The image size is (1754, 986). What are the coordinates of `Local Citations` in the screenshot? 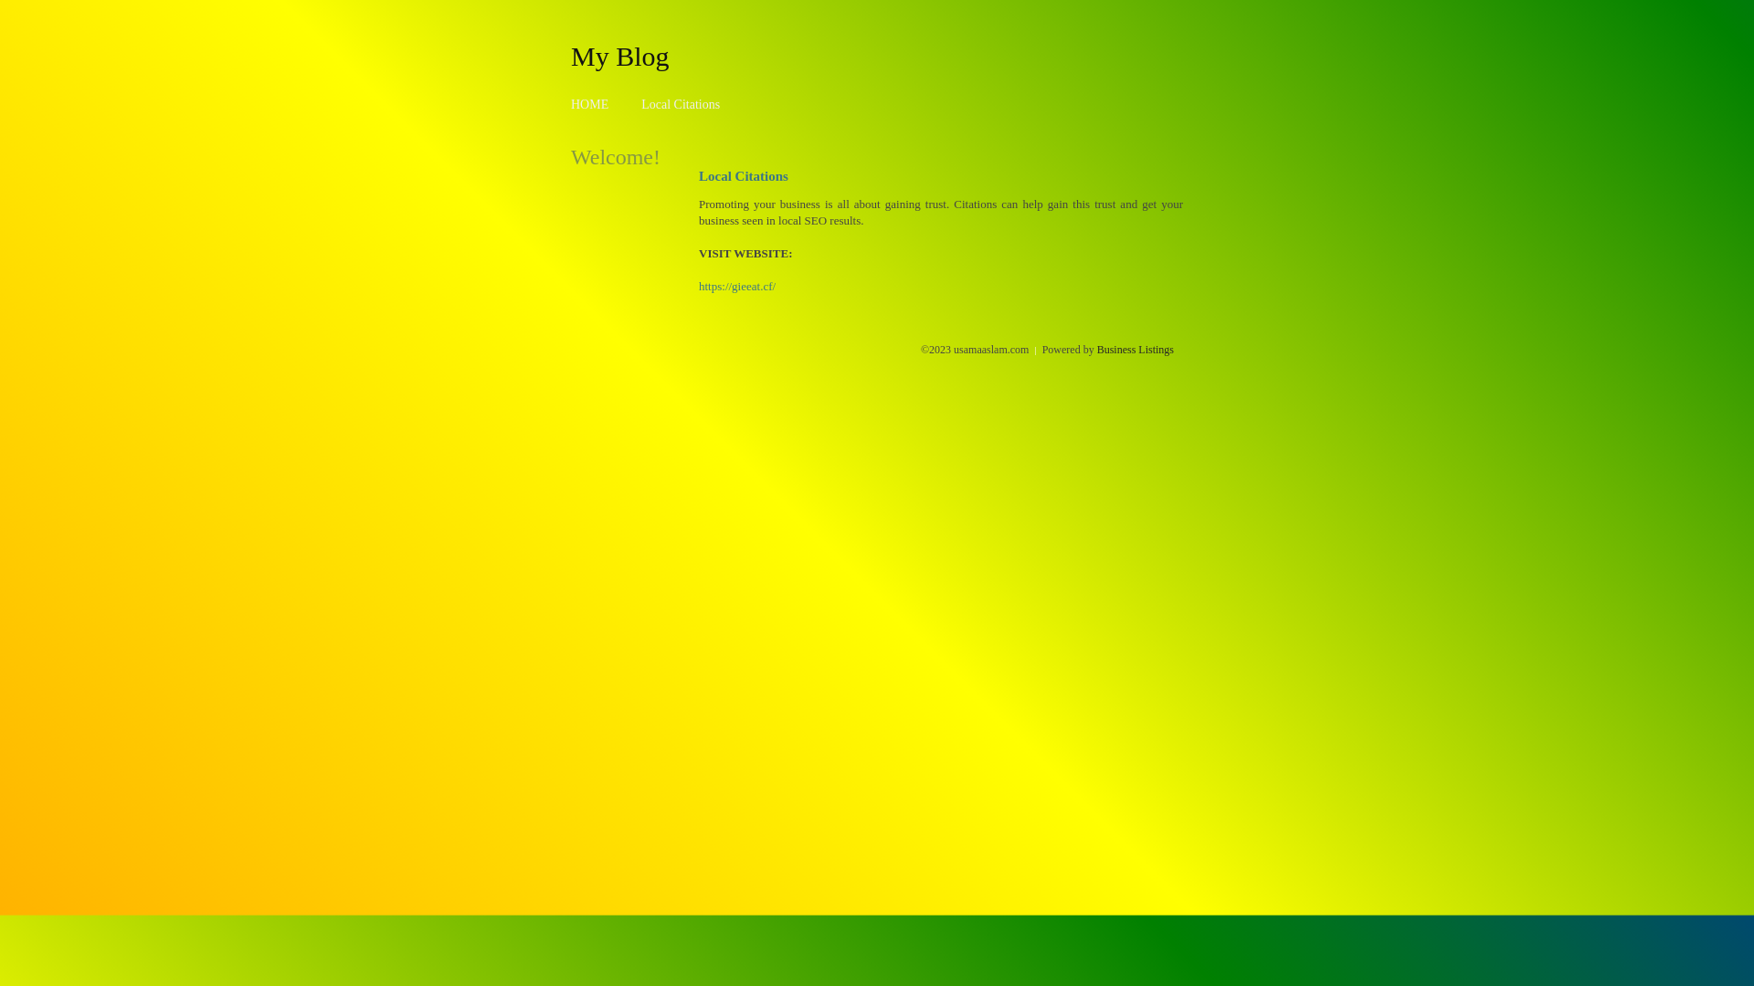 It's located at (681, 104).